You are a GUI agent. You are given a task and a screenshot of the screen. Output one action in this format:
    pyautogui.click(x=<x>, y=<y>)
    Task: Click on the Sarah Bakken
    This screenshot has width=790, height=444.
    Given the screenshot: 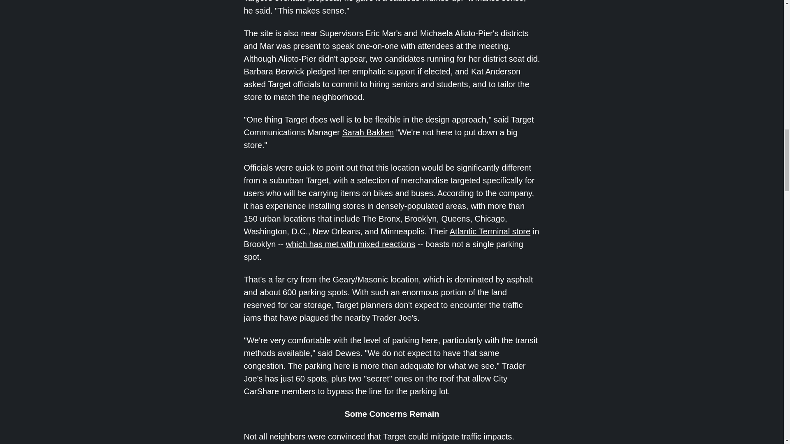 What is the action you would take?
    pyautogui.click(x=368, y=132)
    